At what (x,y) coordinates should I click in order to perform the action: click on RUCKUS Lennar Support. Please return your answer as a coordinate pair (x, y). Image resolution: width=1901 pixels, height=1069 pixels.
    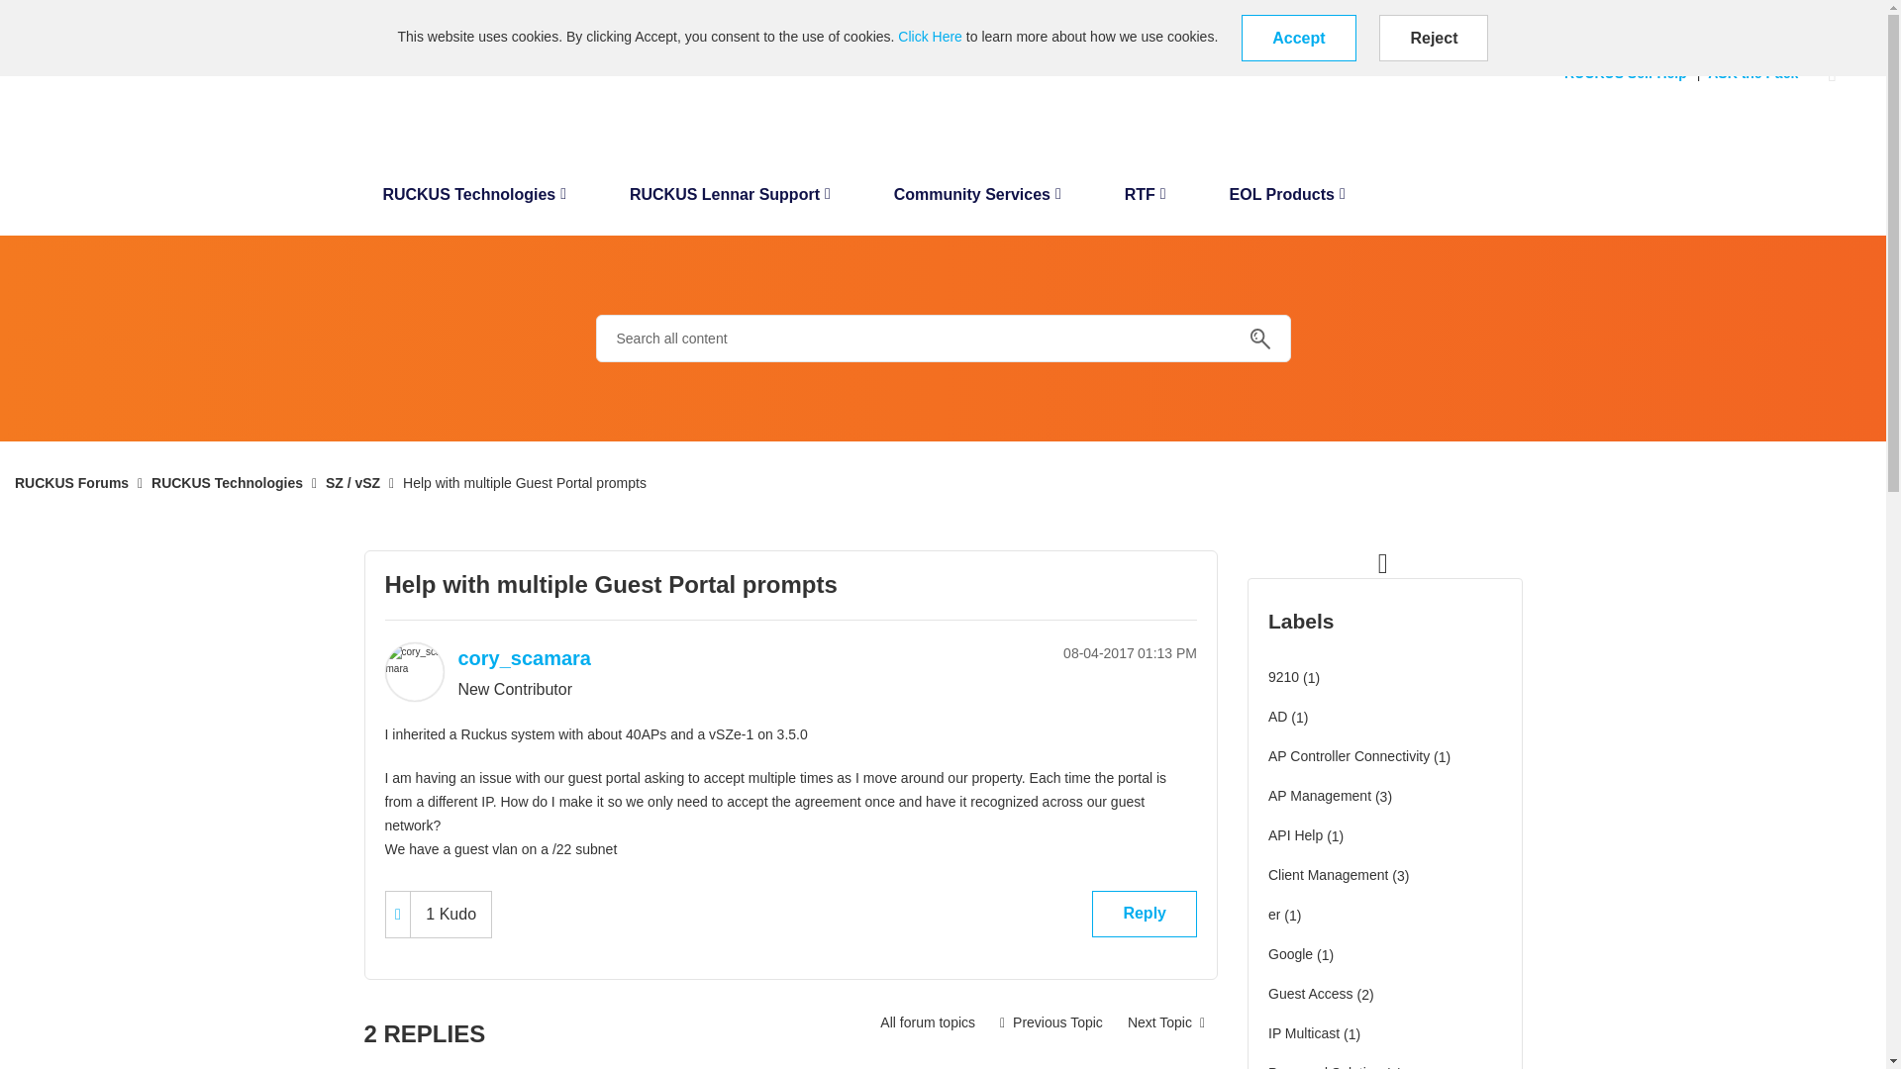
    Looking at the image, I should click on (730, 200).